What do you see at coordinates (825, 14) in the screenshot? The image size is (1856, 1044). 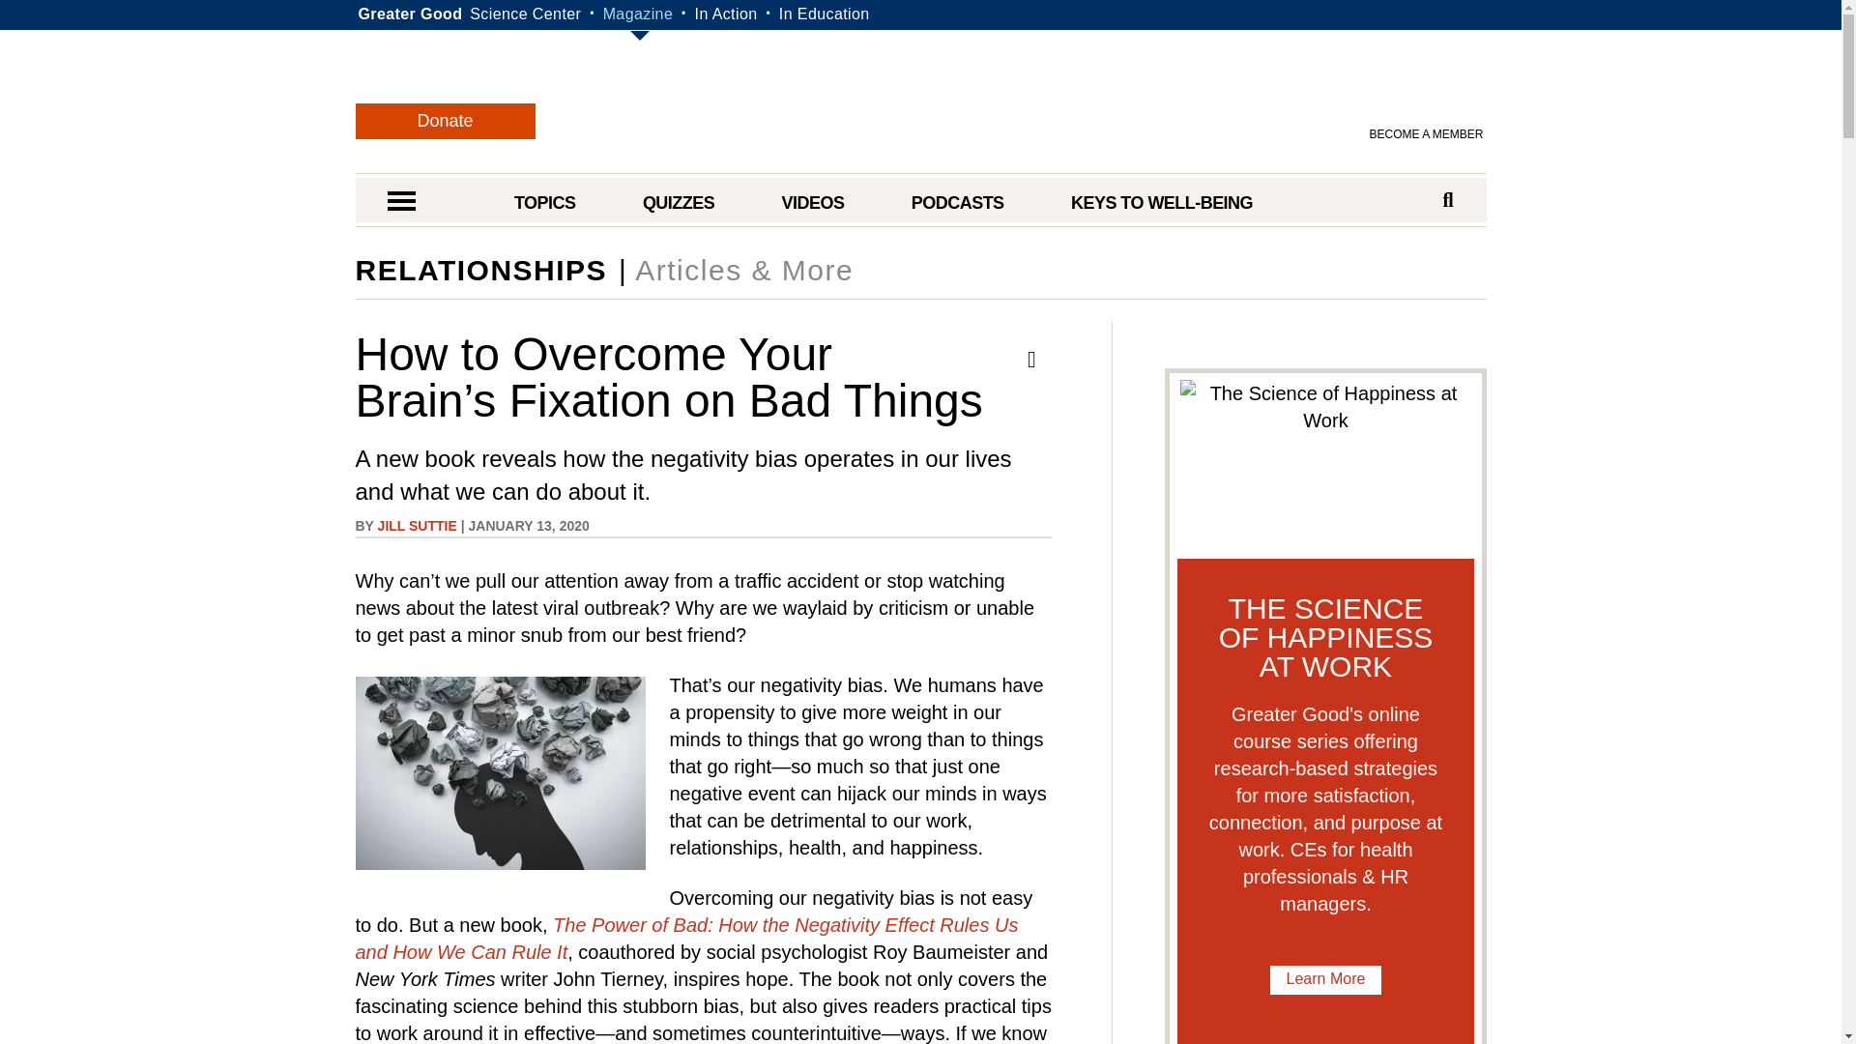 I see `In Education` at bounding box center [825, 14].